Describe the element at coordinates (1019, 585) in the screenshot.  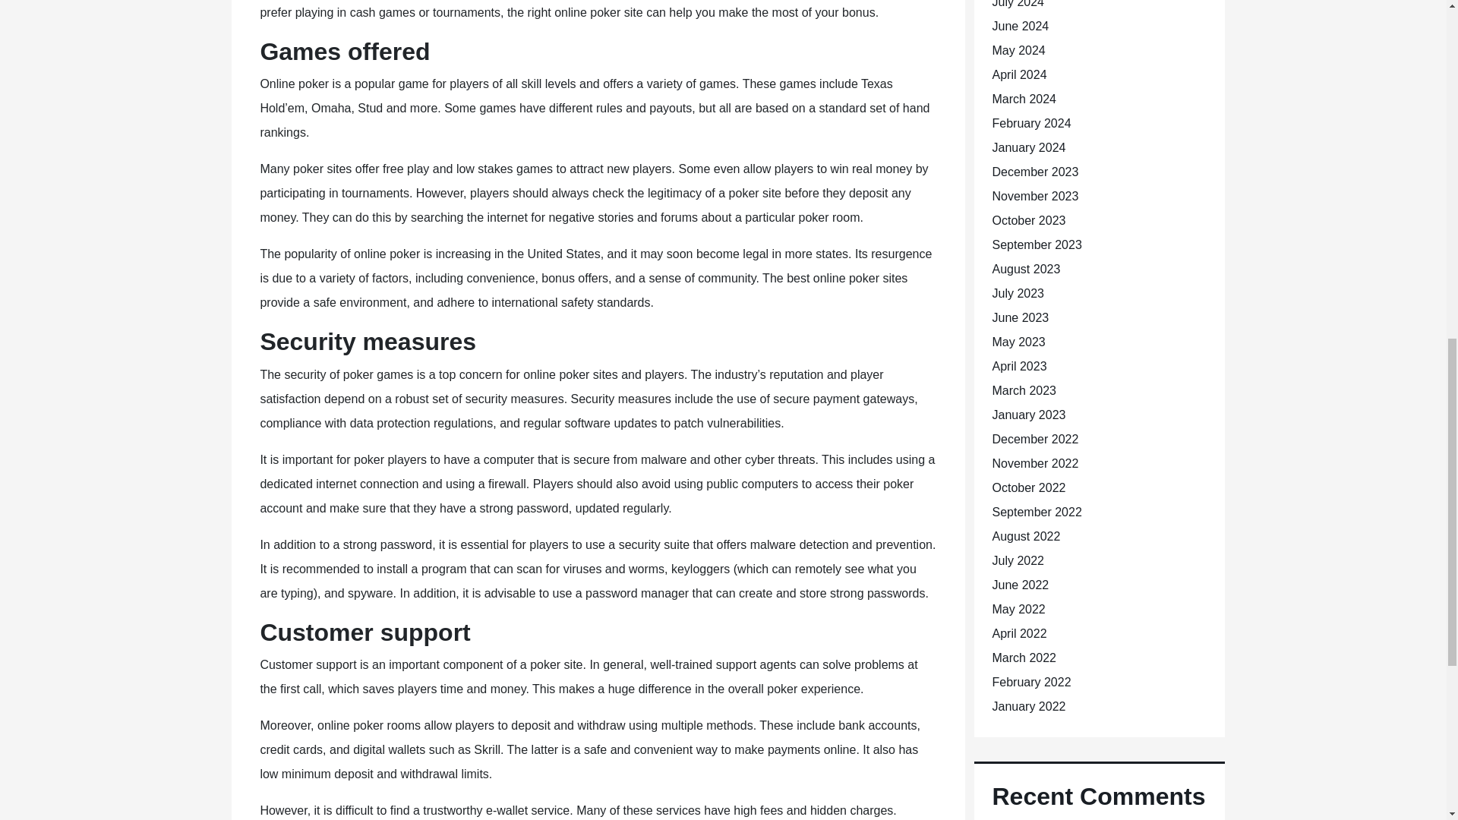
I see `June 2022` at that location.